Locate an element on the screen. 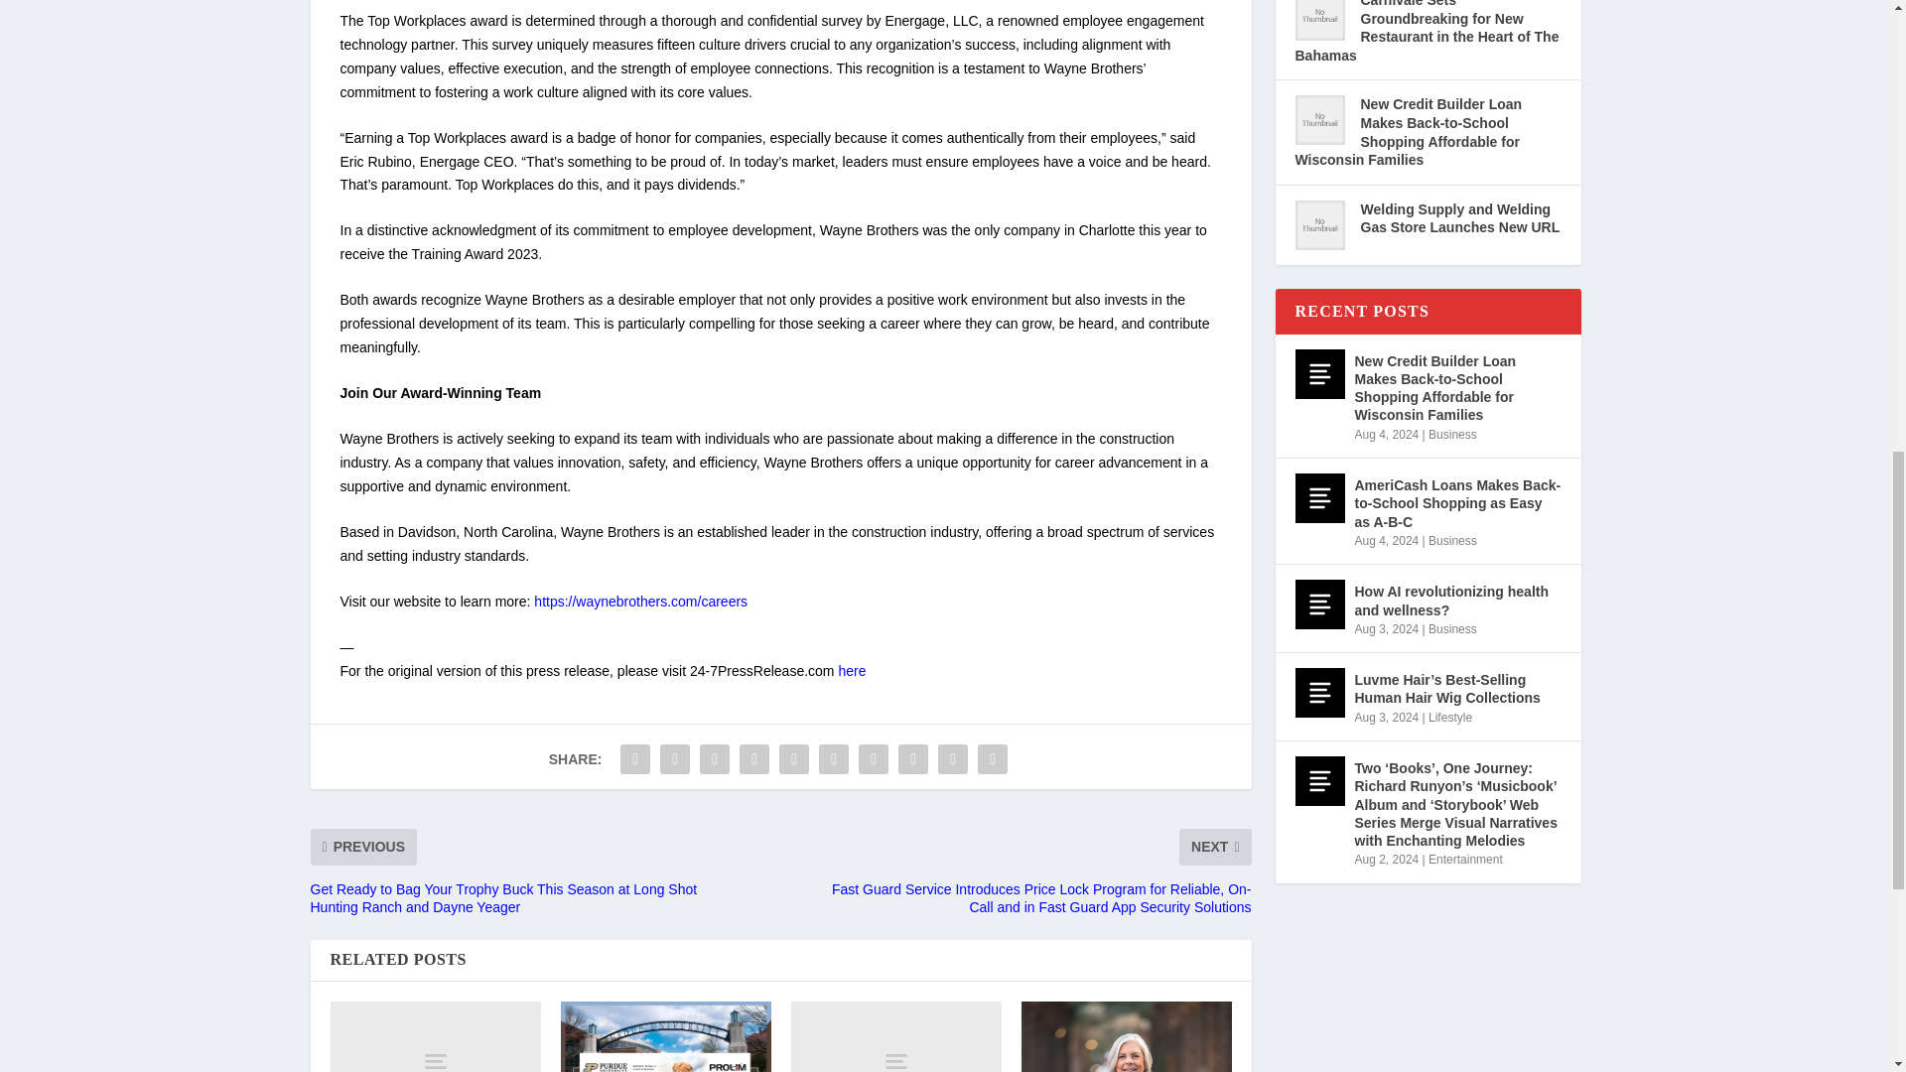  Building more than just foundations for young minds is located at coordinates (895, 1036).